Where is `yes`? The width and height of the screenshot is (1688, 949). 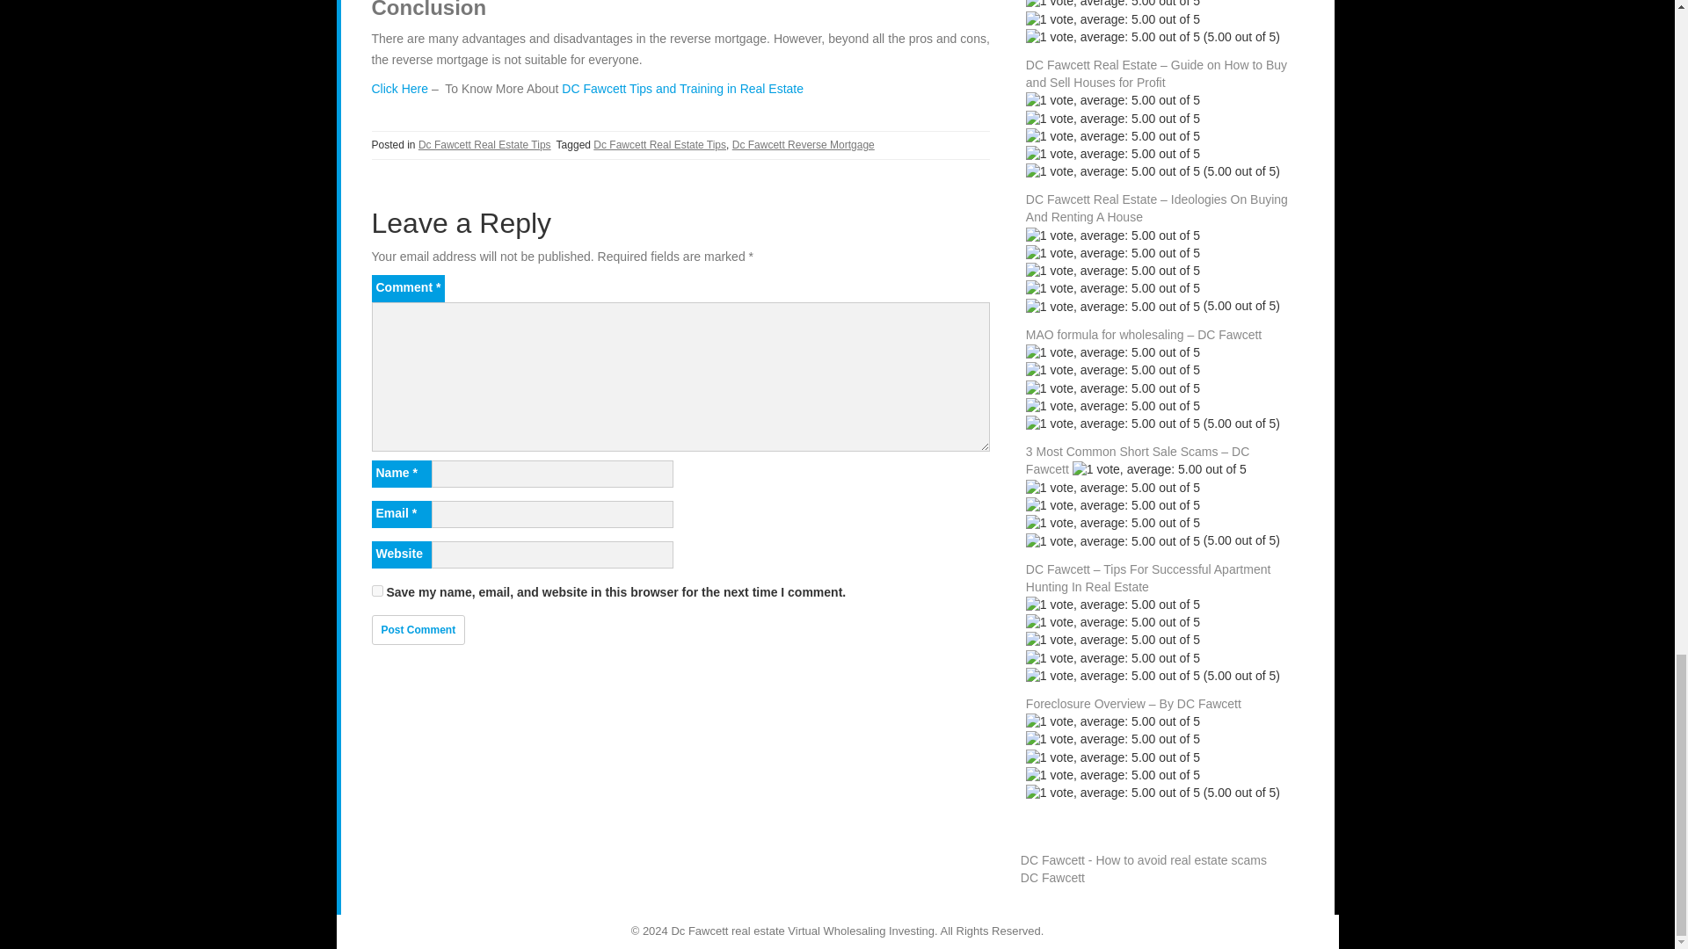
yes is located at coordinates (376, 590).